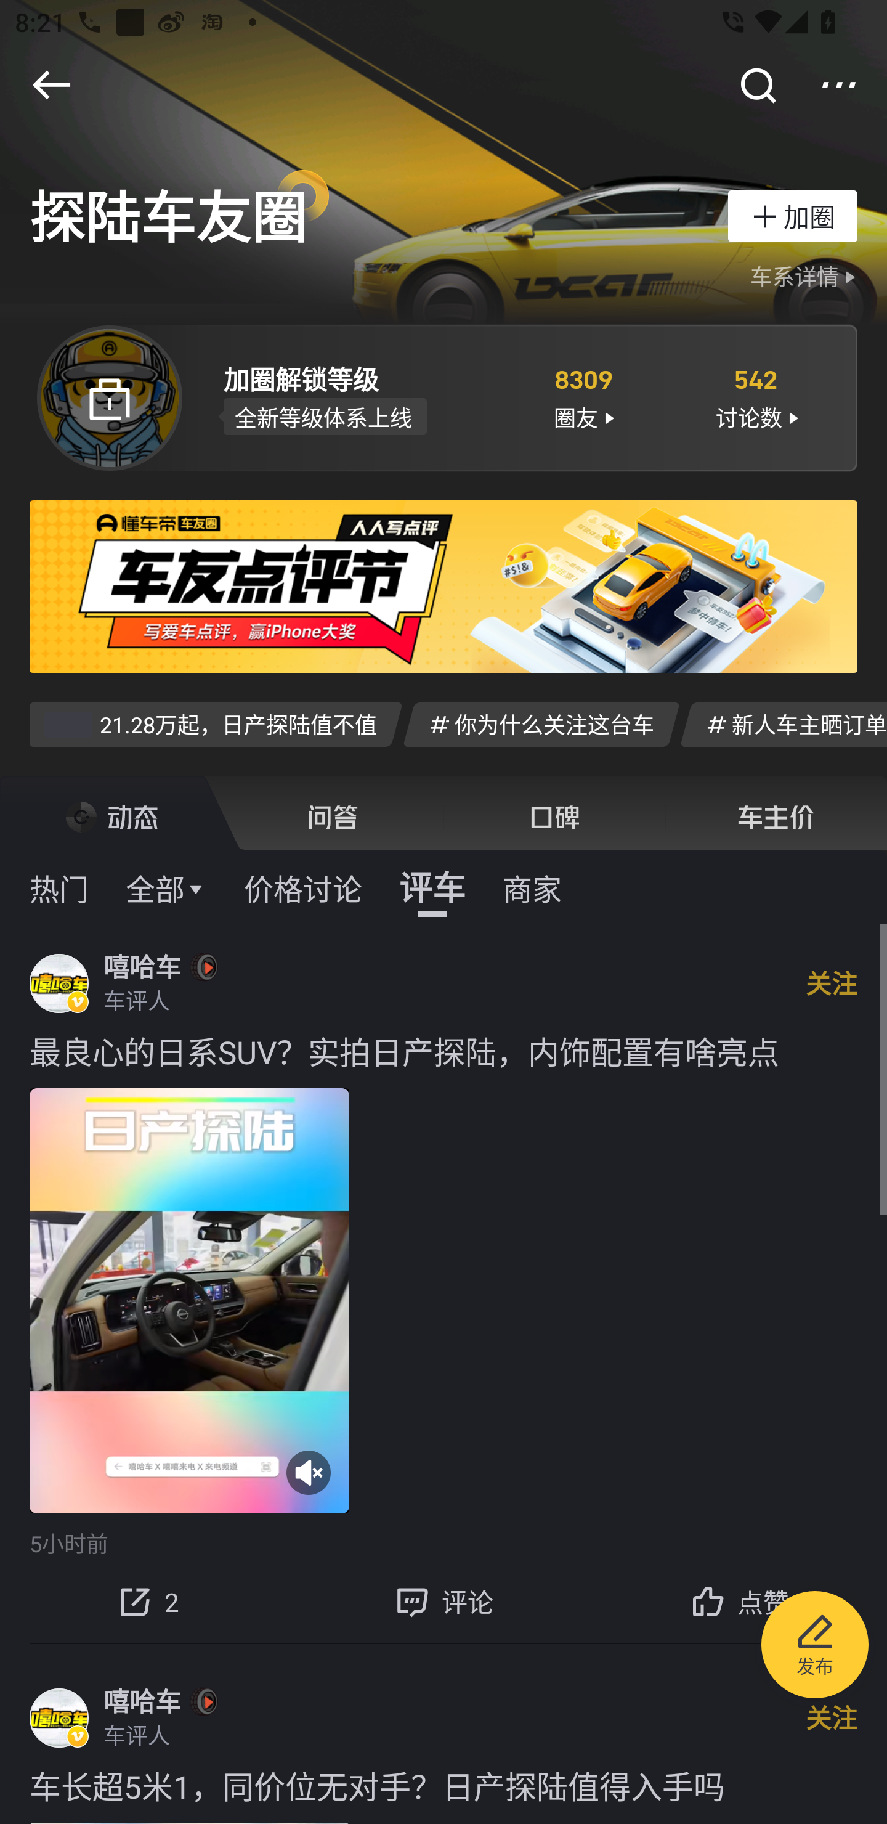 The width and height of the screenshot is (887, 1824). Describe the element at coordinates (59, 887) in the screenshot. I see `热门` at that location.